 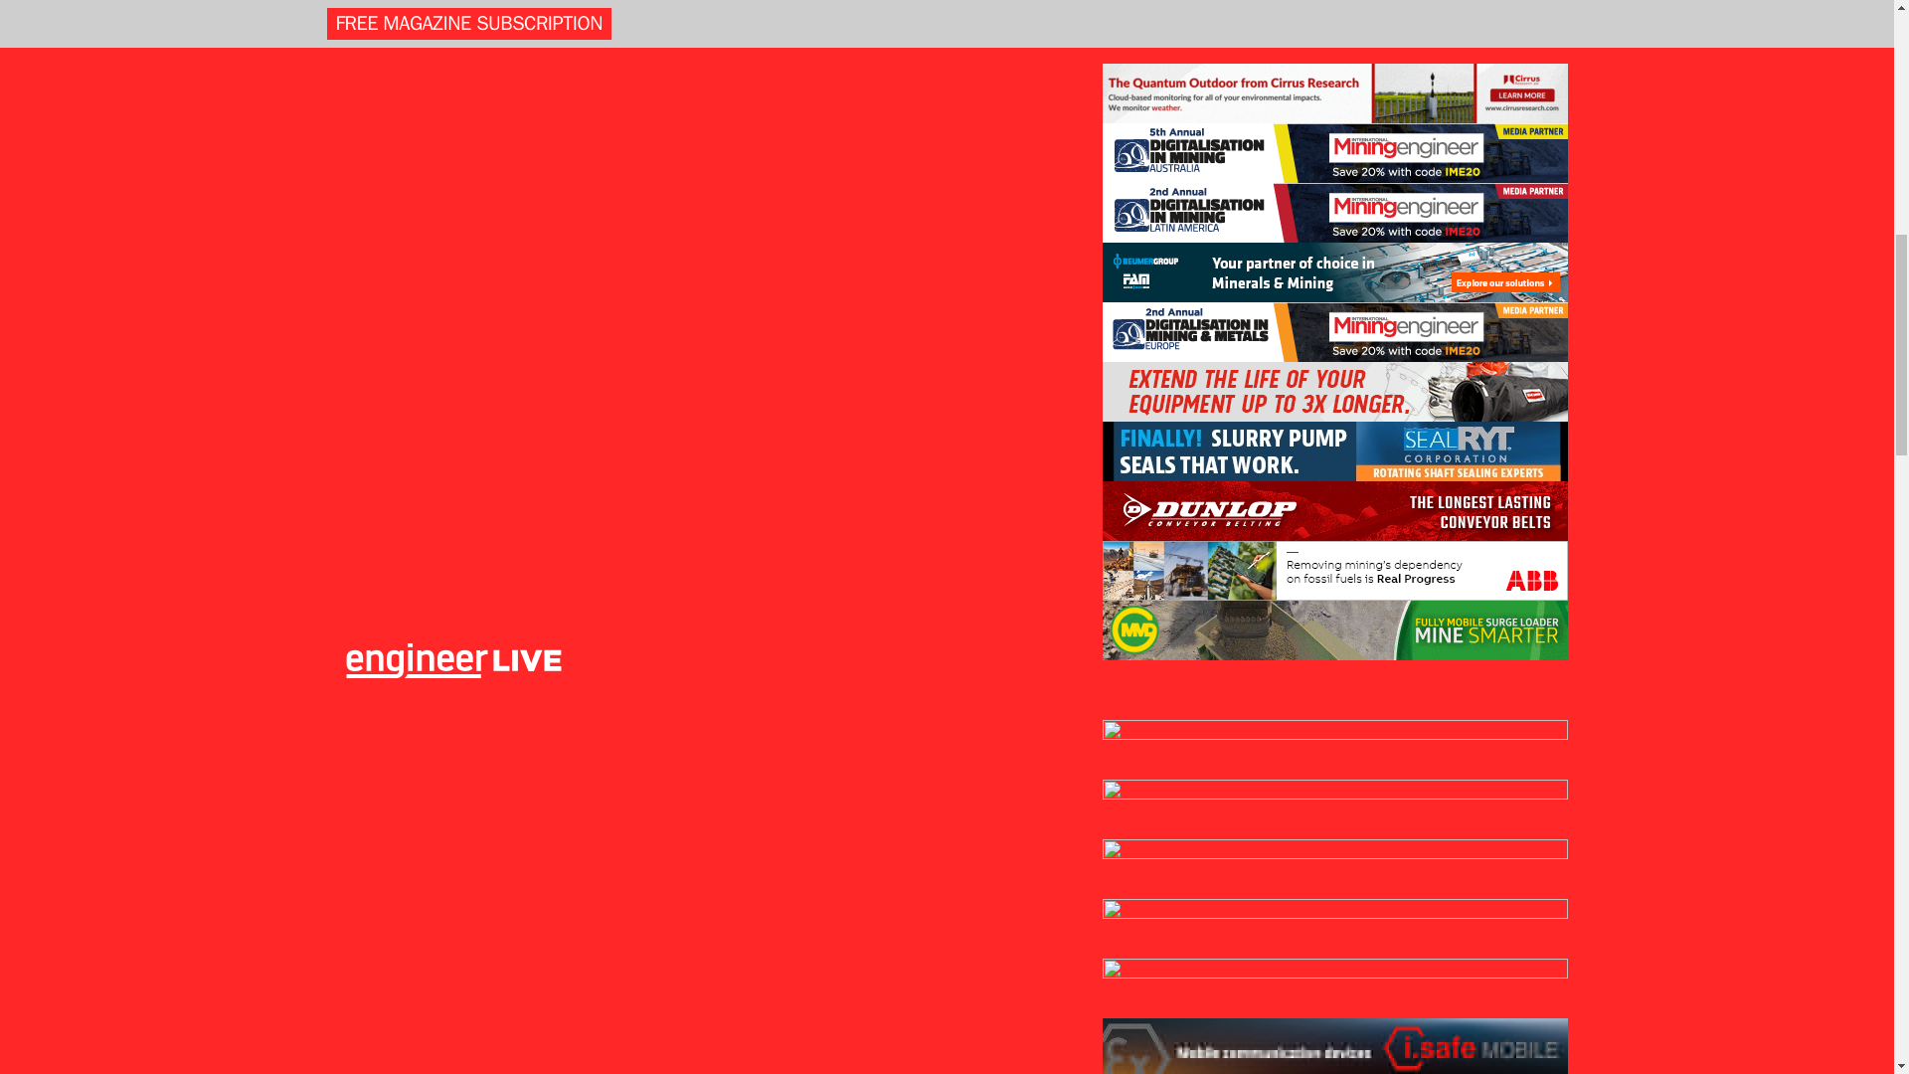 I want to click on design, so click(x=1382, y=917).